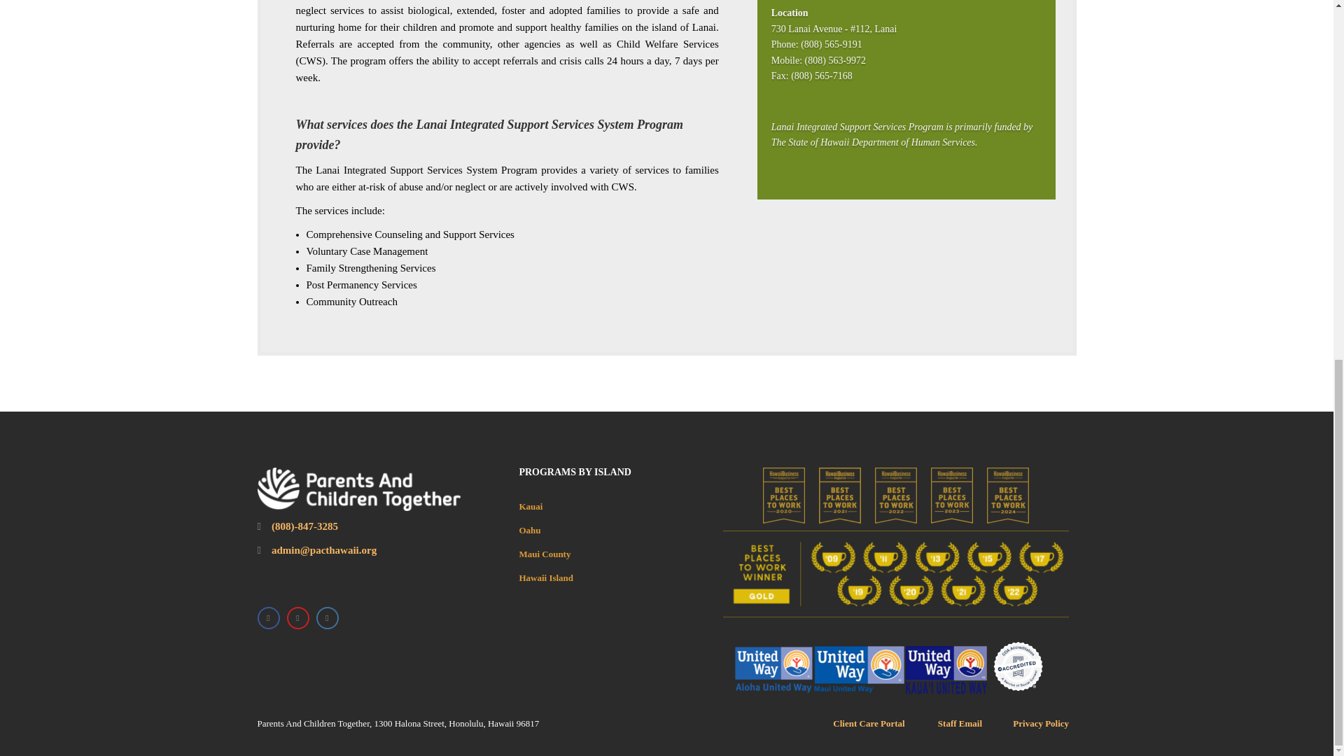 The width and height of the screenshot is (1344, 756). Describe the element at coordinates (946, 670) in the screenshot. I see `KUW` at that location.